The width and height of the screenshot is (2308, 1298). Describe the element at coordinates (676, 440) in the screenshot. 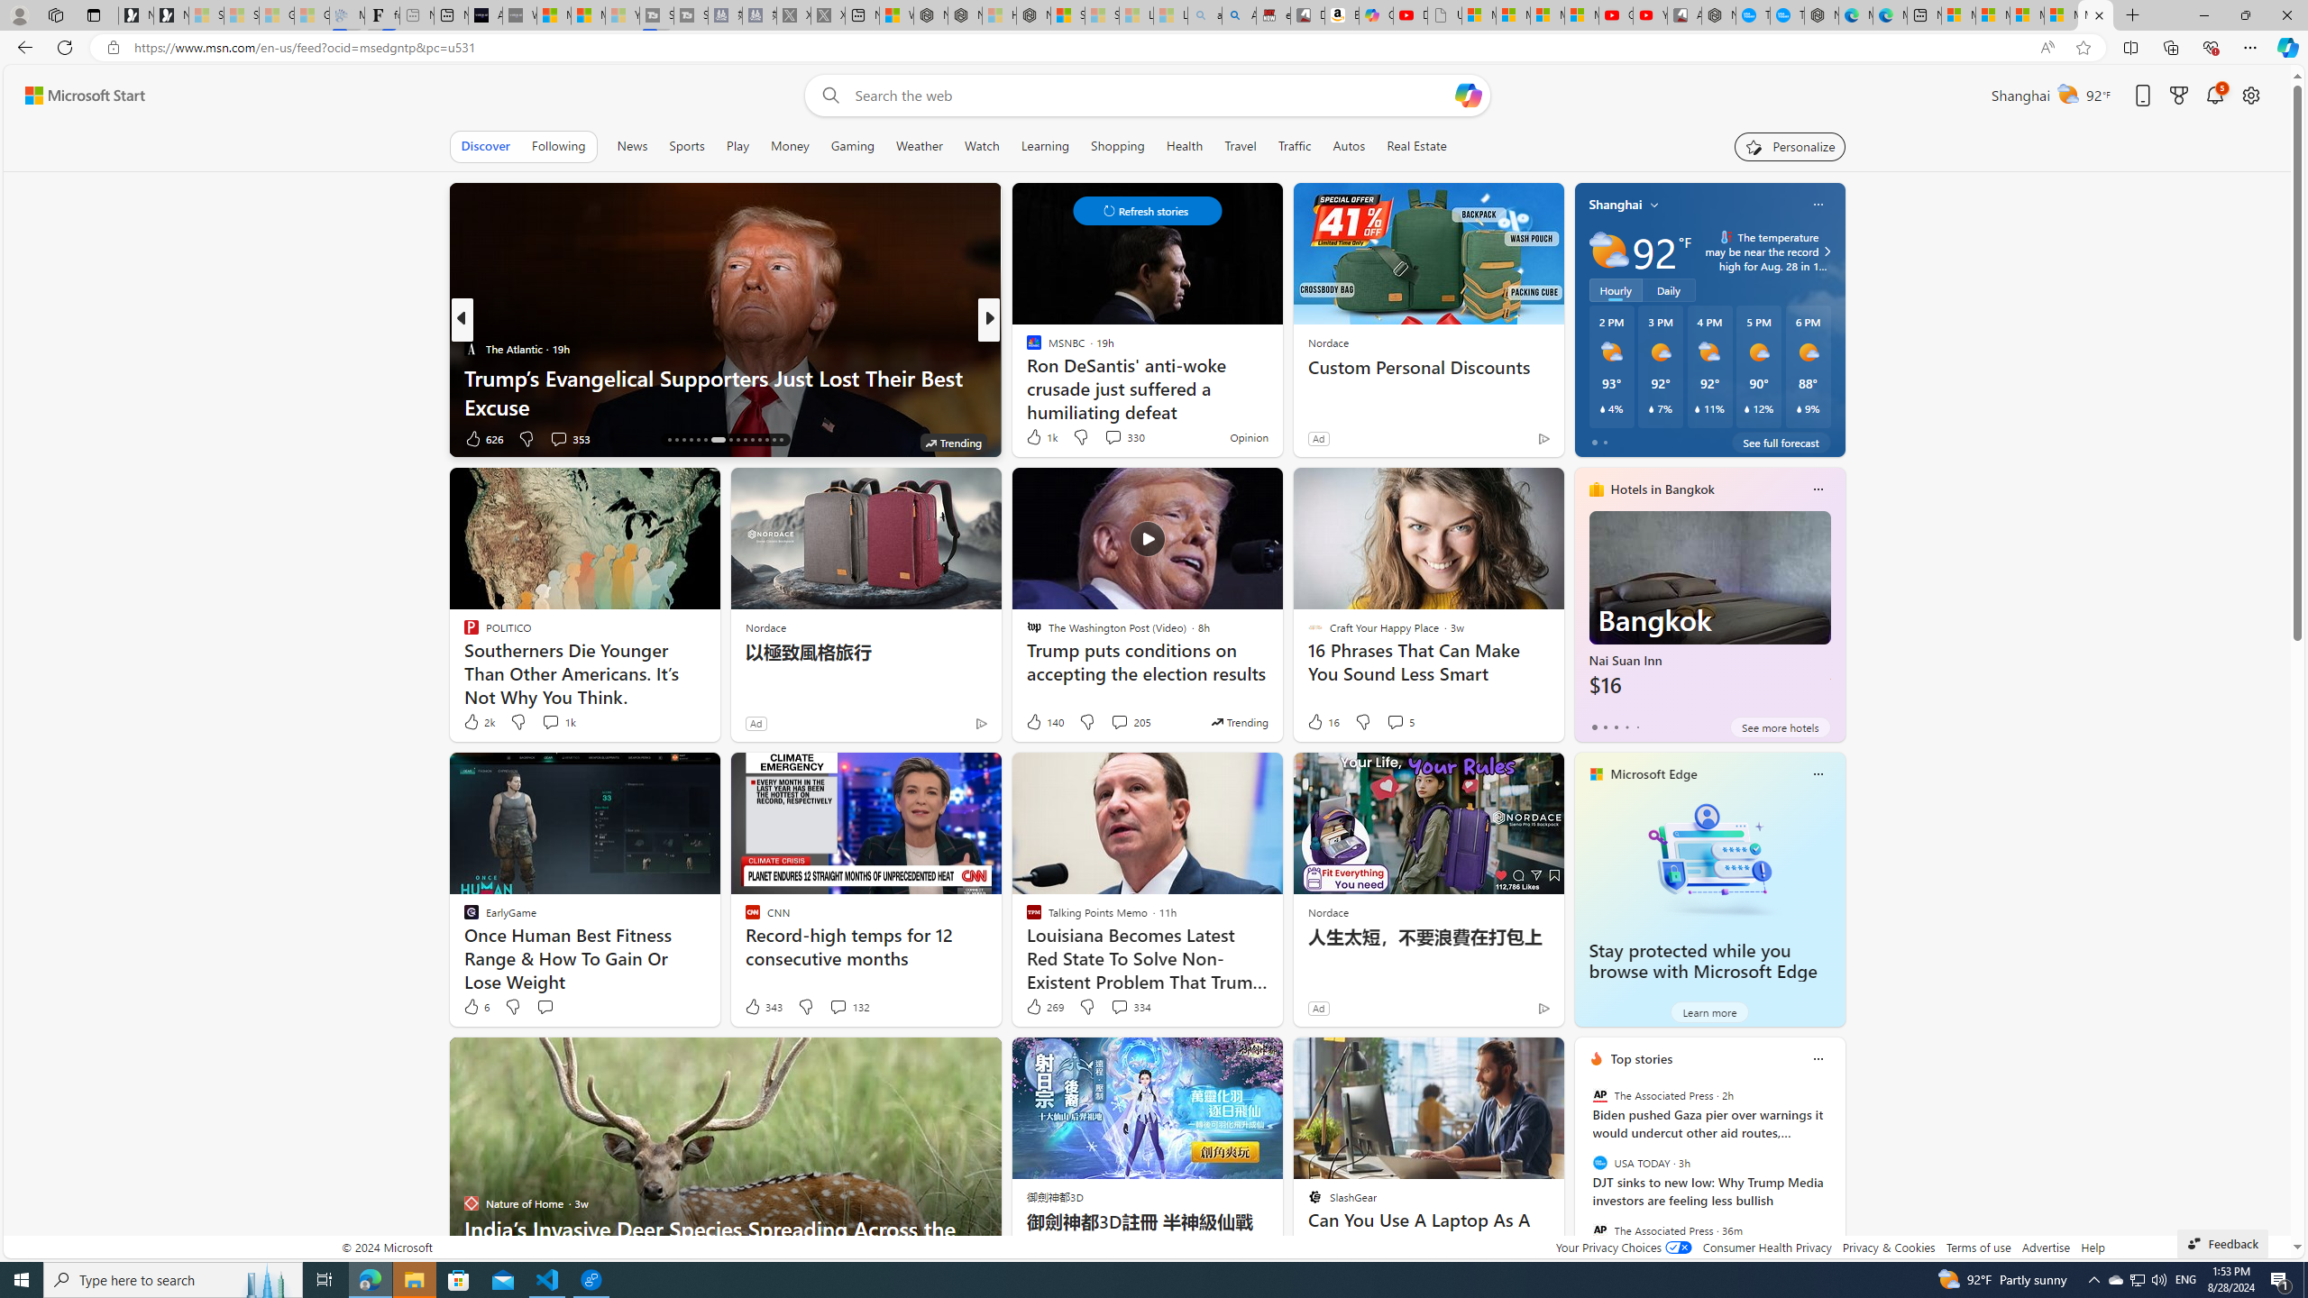

I see `AutomationID: tab-17` at that location.